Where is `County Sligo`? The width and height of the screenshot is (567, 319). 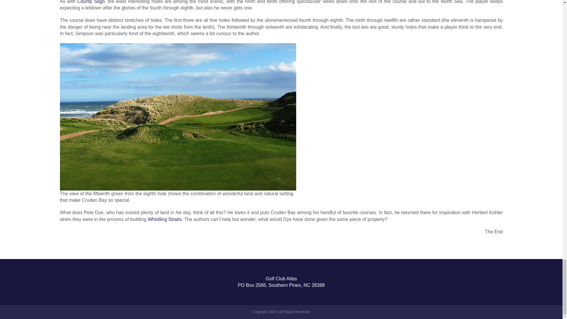 County Sligo is located at coordinates (91, 2).